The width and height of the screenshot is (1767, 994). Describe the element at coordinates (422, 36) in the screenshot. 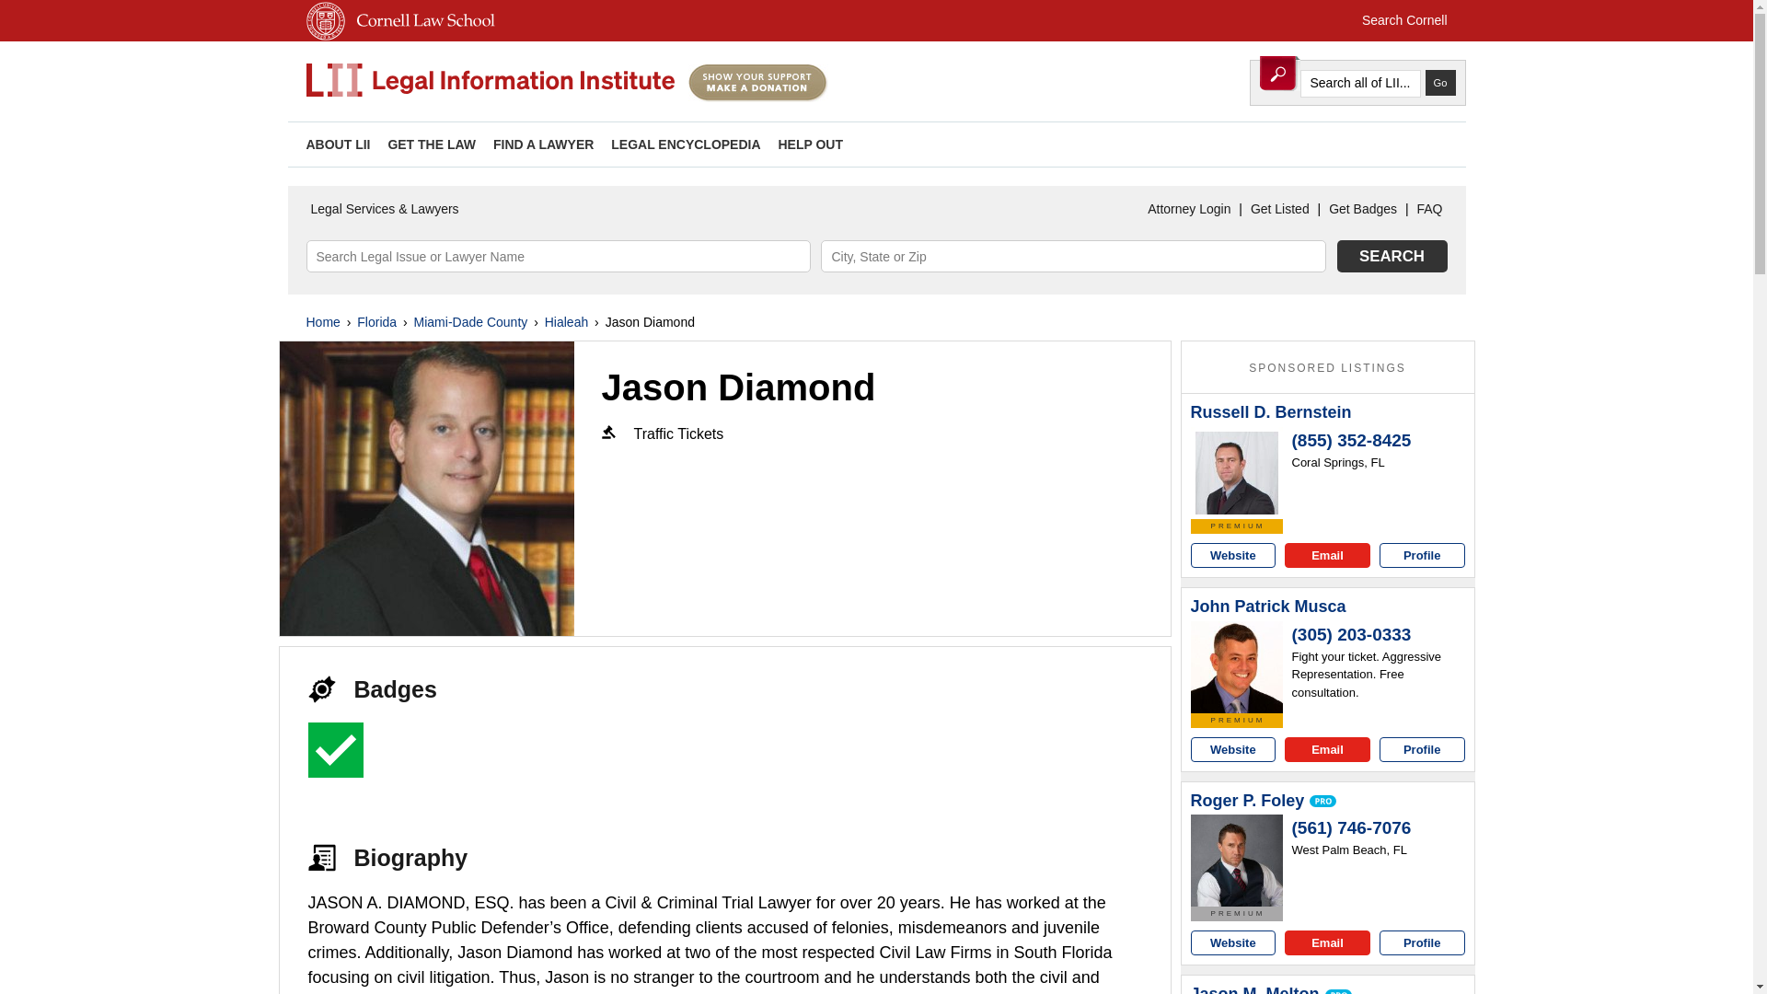

I see `Cornell Law School` at that location.